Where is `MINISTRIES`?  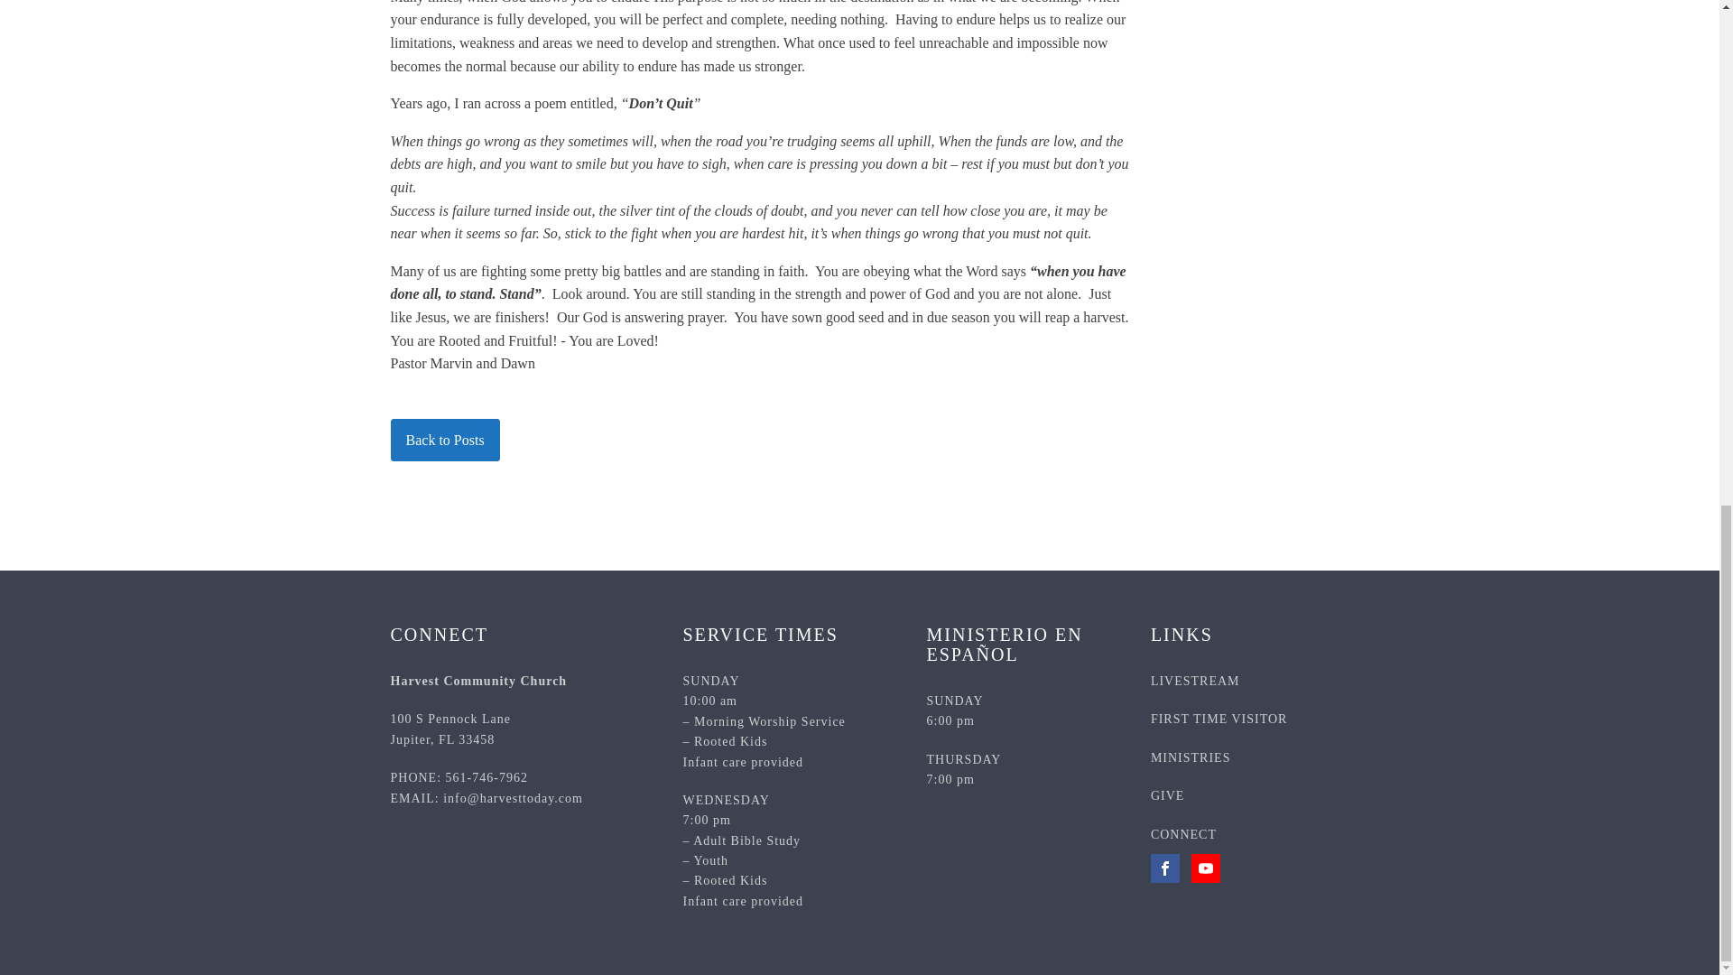
MINISTRIES is located at coordinates (449, 729).